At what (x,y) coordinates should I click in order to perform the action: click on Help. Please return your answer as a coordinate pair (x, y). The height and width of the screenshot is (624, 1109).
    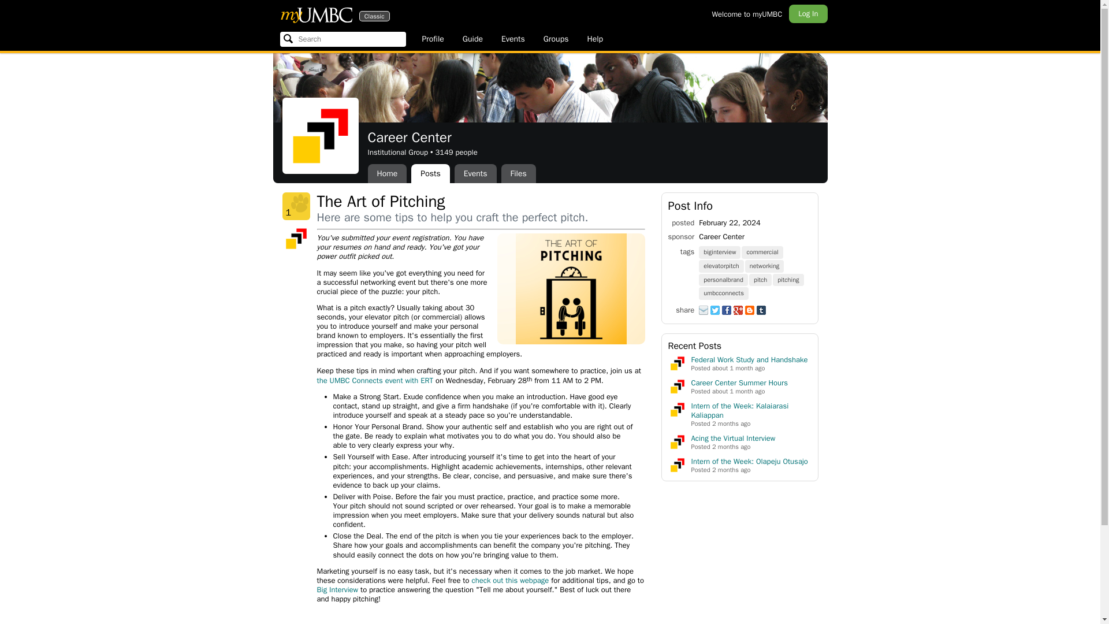
    Looking at the image, I should click on (595, 39).